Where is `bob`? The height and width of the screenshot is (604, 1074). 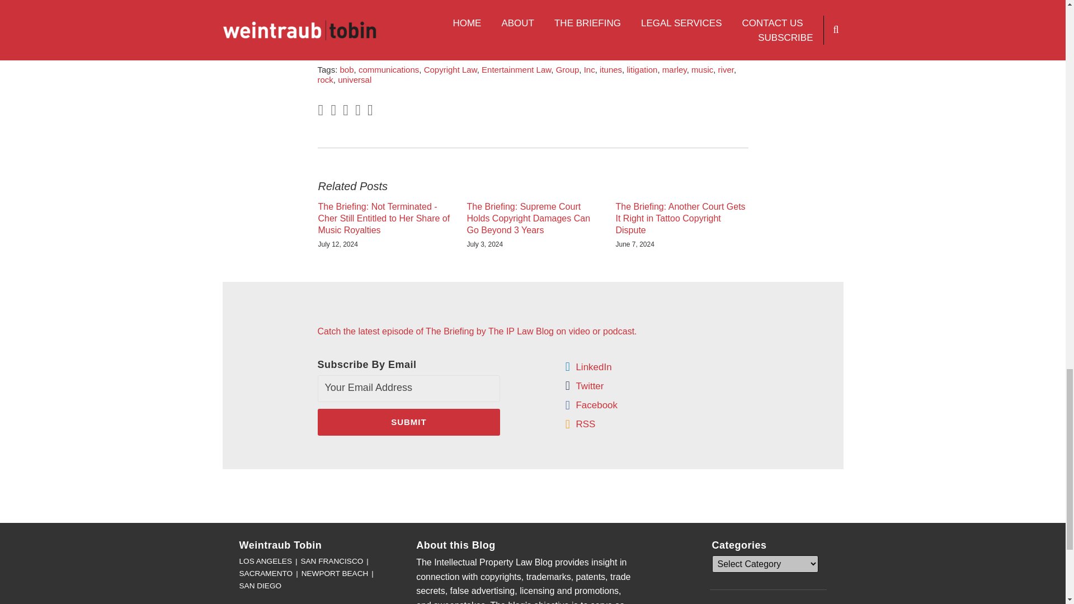 bob is located at coordinates (347, 69).